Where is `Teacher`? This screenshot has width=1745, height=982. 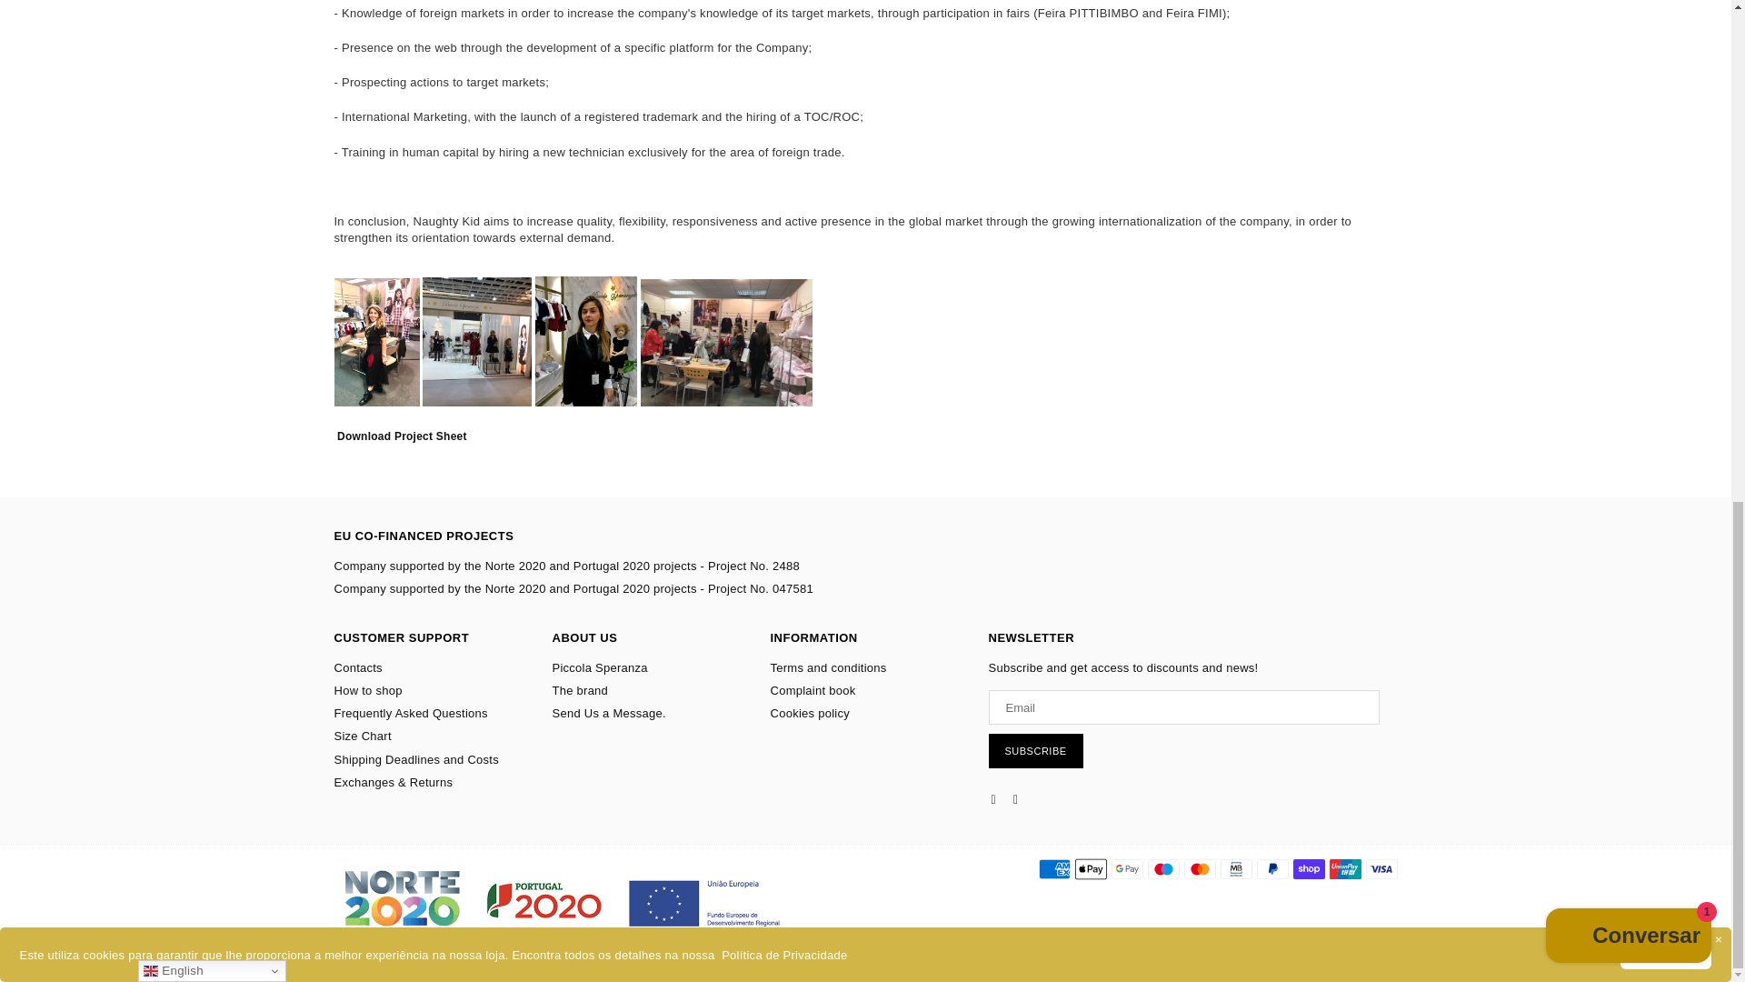
Teacher is located at coordinates (1162, 868).